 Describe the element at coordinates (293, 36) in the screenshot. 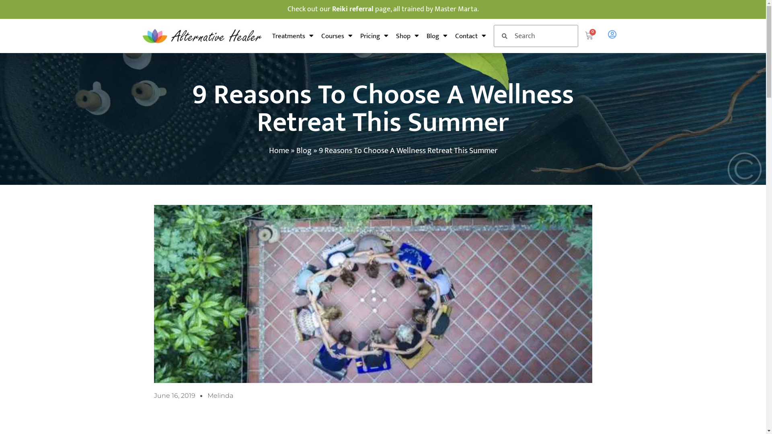

I see `Treatments` at that location.